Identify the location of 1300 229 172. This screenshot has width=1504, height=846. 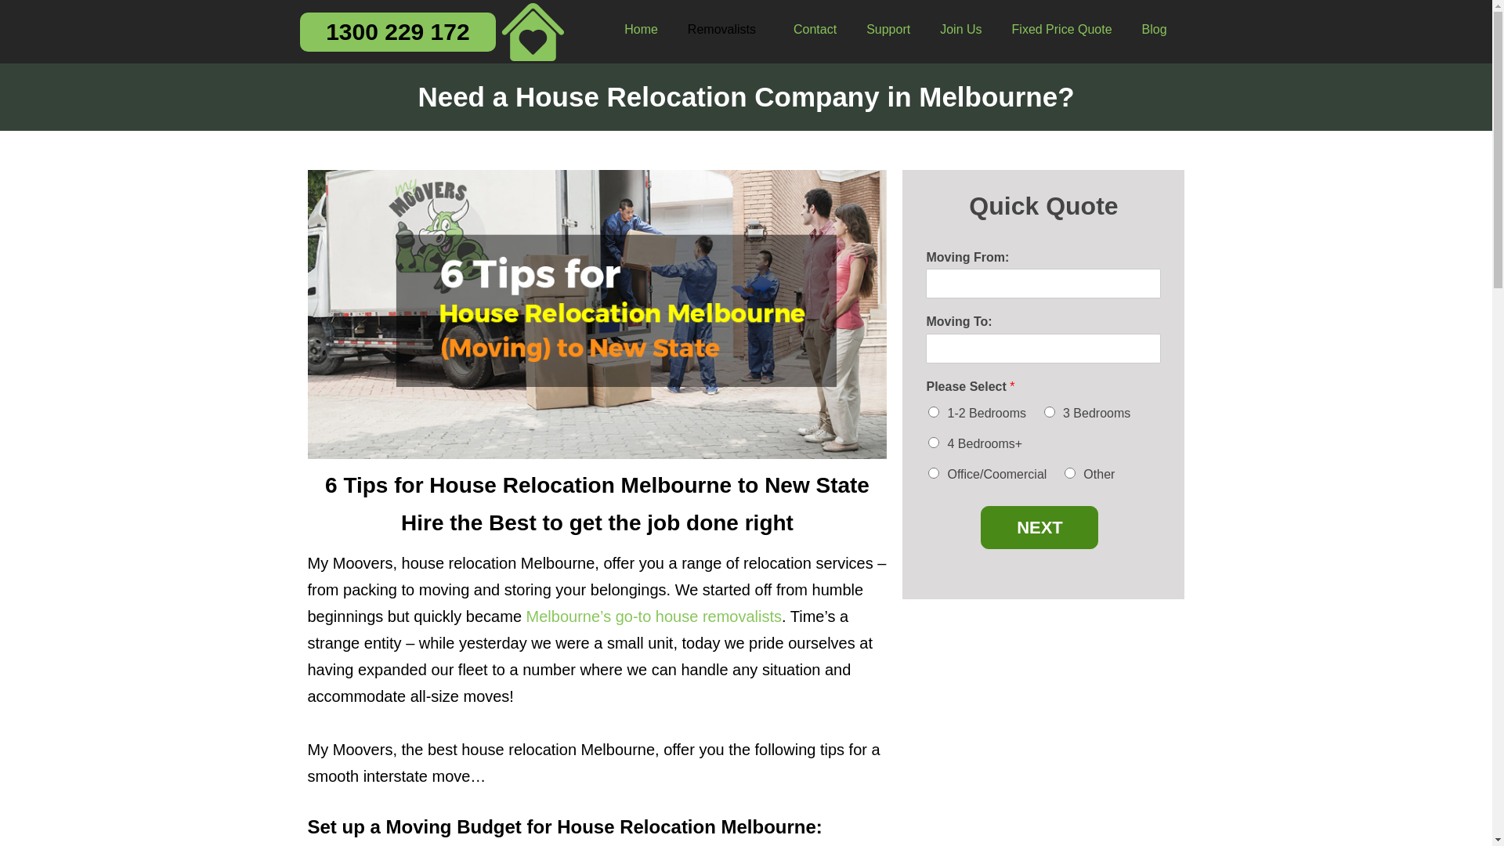
(398, 31).